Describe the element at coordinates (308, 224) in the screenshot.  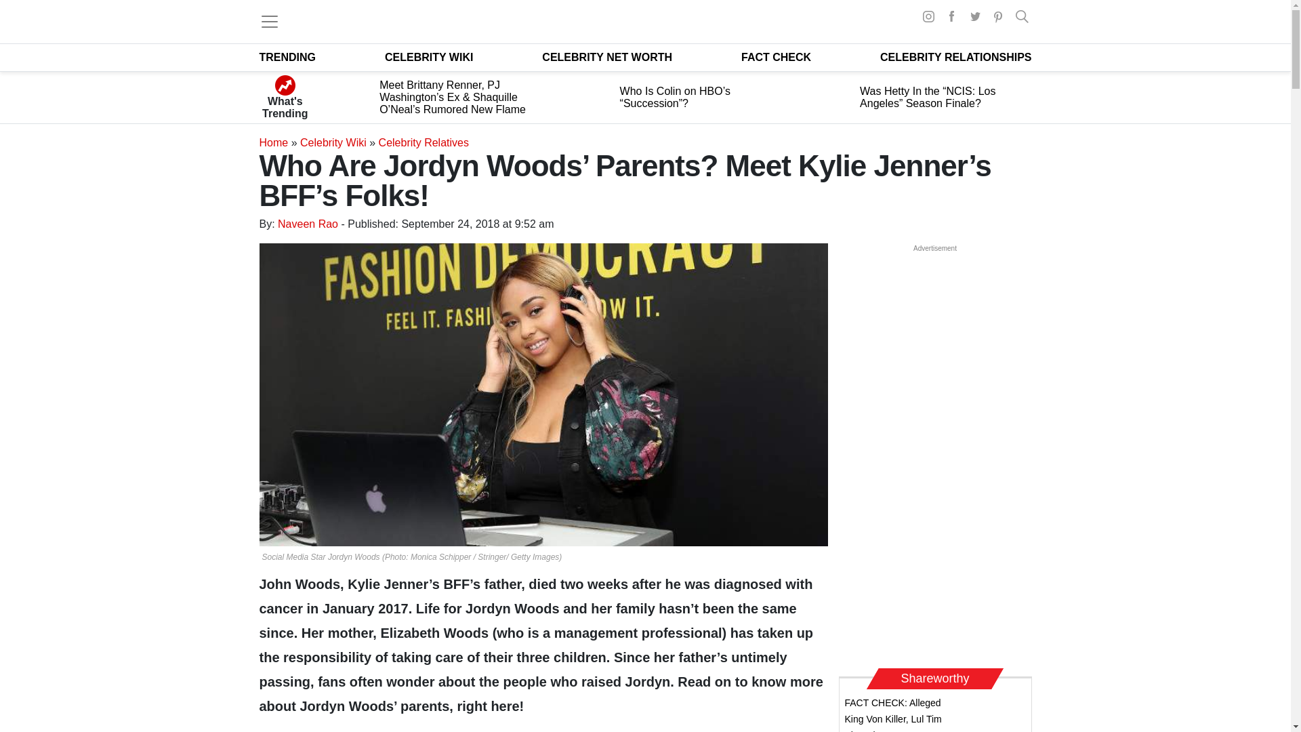
I see `Posts by Naveen Rao` at that location.